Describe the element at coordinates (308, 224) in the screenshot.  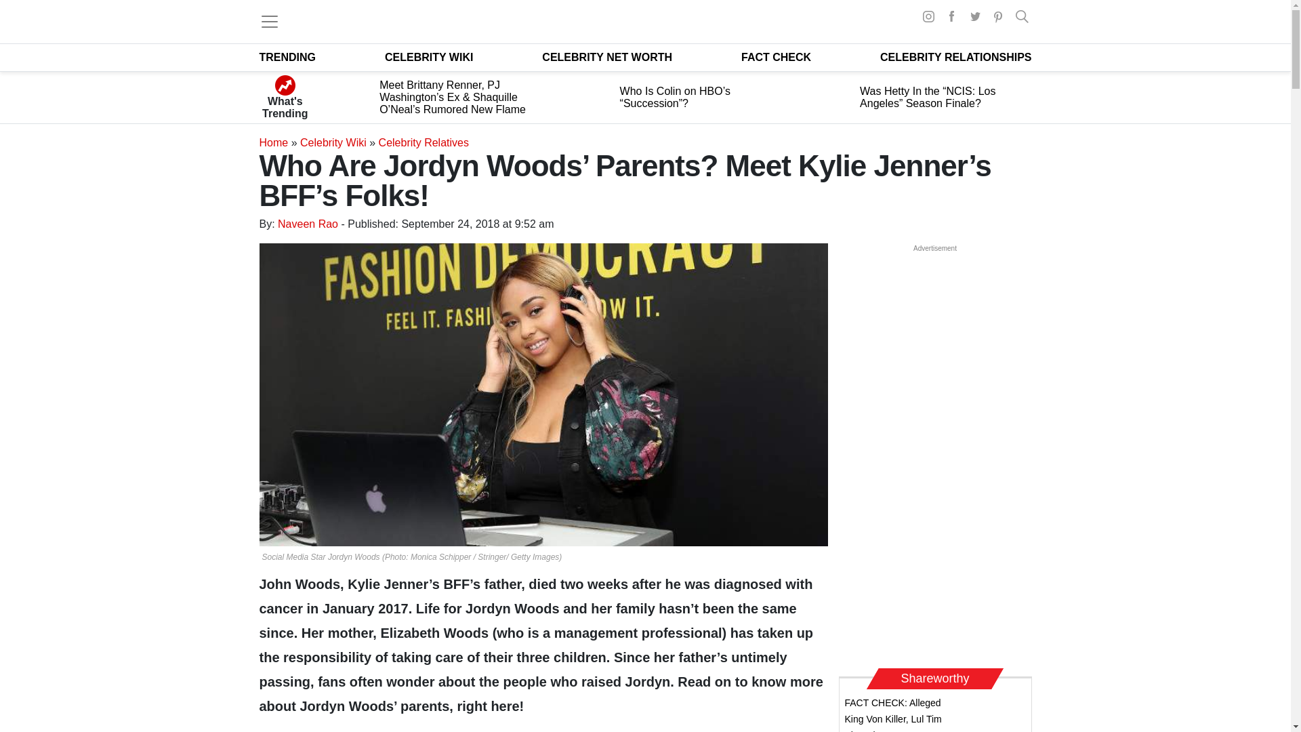
I see `Posts by Naveen Rao` at that location.